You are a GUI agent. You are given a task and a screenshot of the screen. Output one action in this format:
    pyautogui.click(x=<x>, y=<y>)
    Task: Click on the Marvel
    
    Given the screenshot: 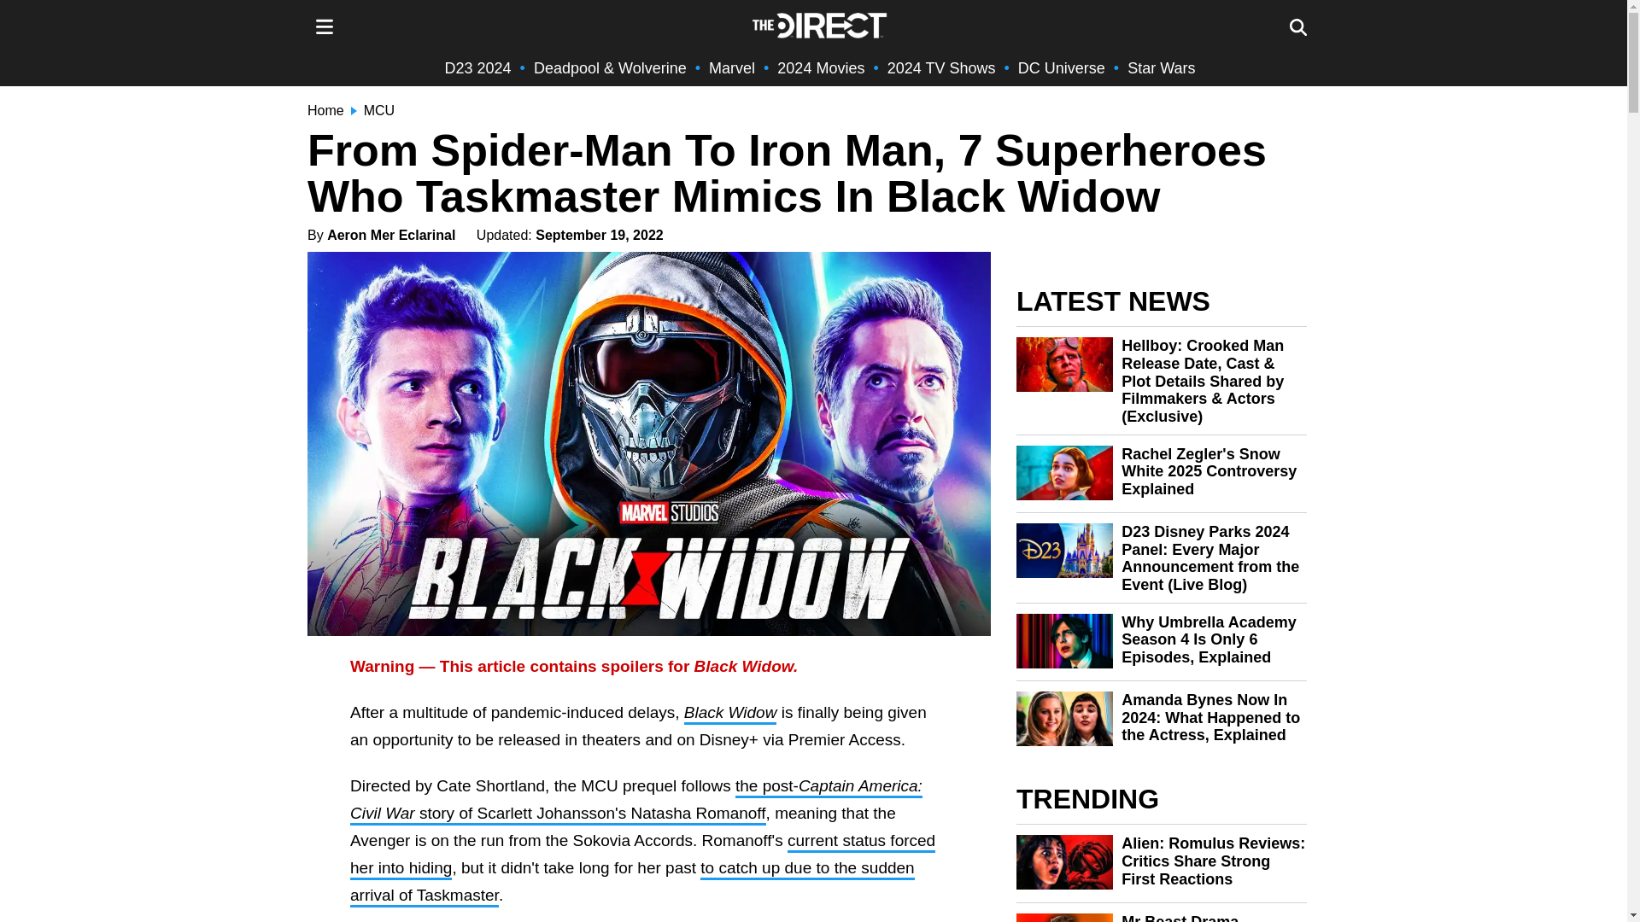 What is the action you would take?
    pyautogui.click(x=731, y=68)
    